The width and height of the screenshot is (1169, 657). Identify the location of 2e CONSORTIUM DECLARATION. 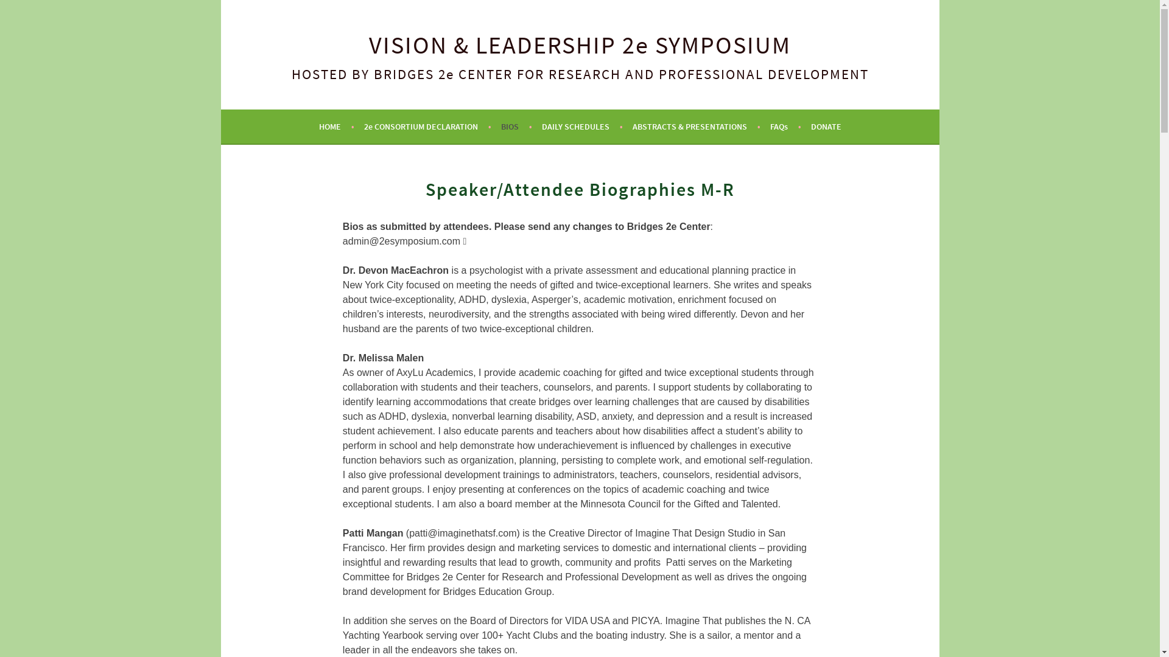
(427, 127).